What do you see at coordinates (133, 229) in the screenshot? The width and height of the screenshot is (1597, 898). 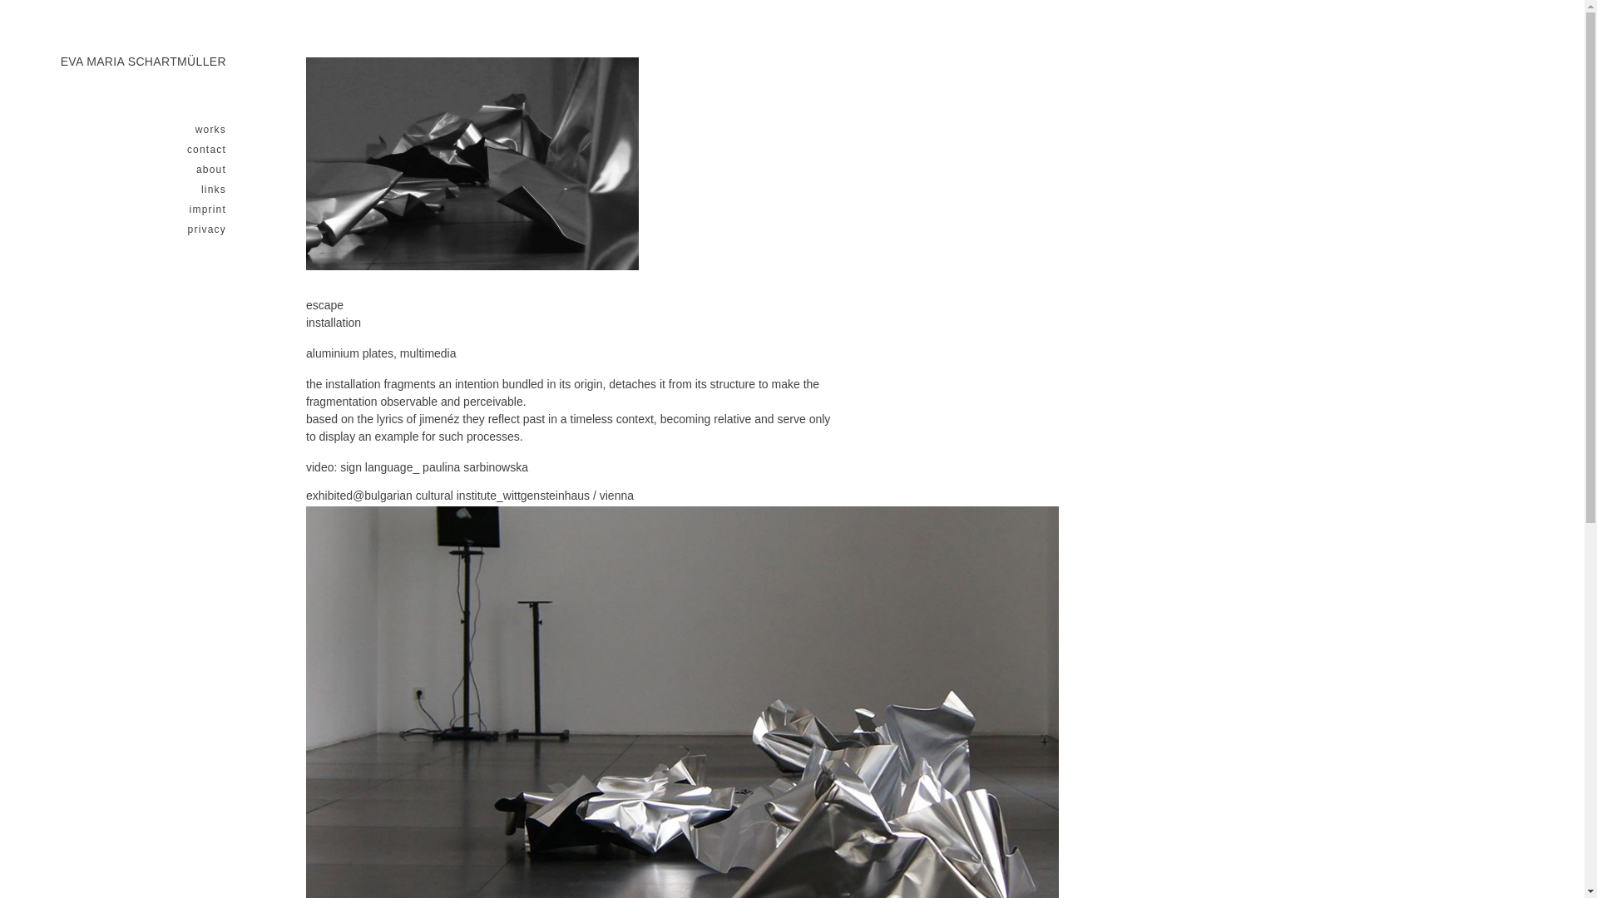 I see `privacy` at bounding box center [133, 229].